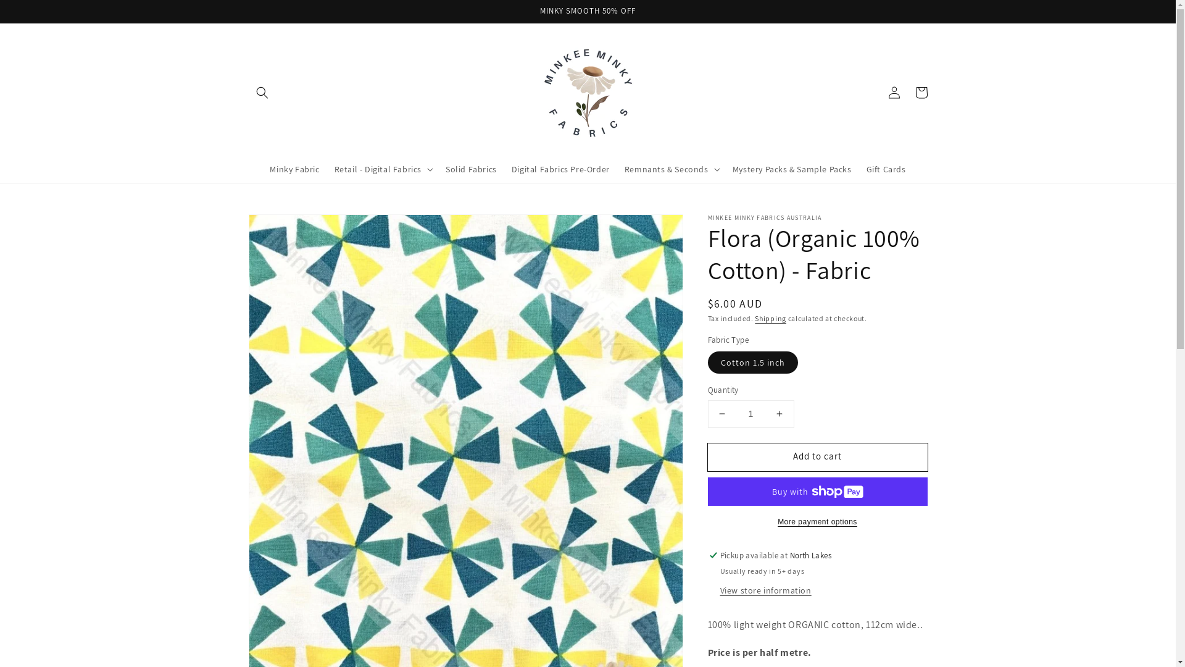  What do you see at coordinates (765, 591) in the screenshot?
I see `View store information` at bounding box center [765, 591].